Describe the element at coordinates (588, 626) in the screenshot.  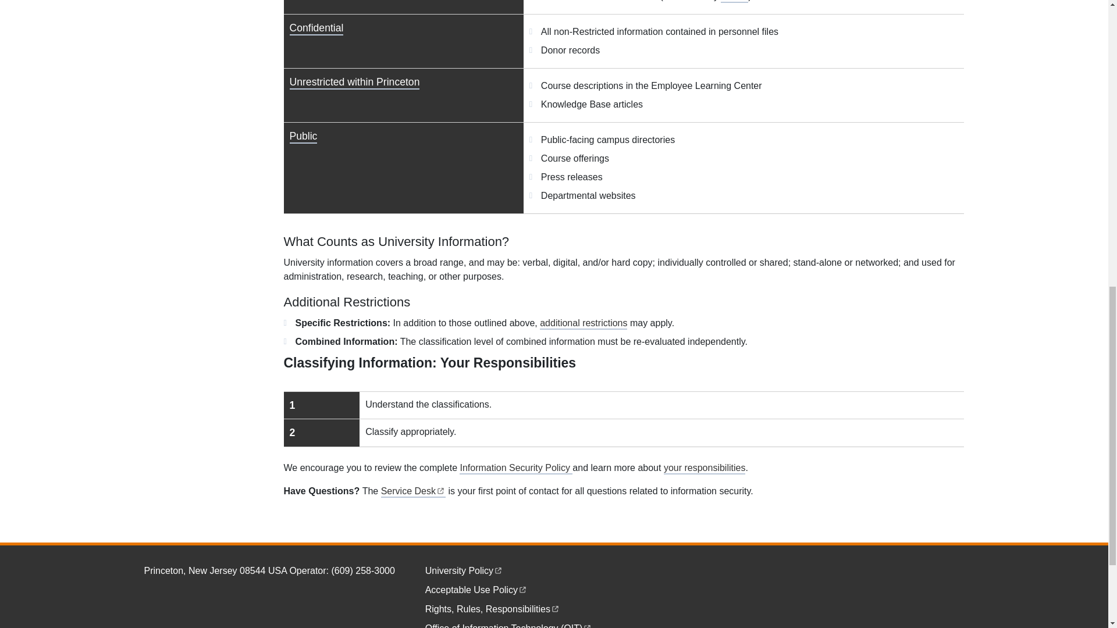
I see `Link is external` at that location.